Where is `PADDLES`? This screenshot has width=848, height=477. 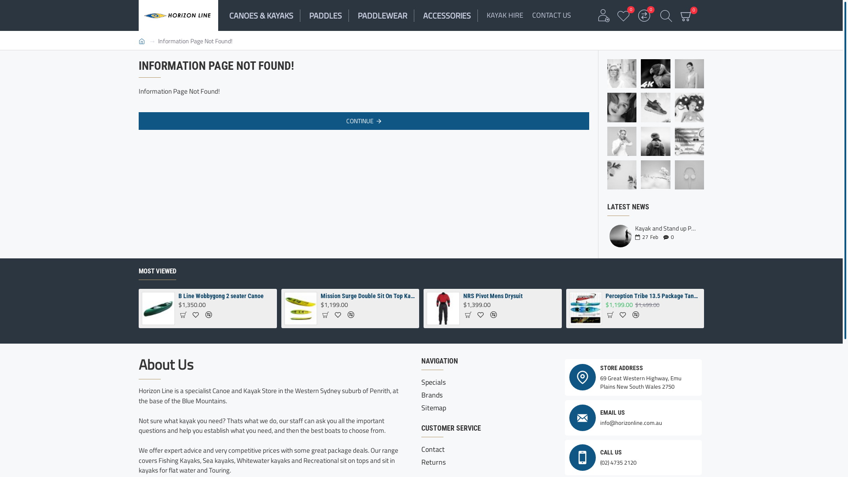 PADDLES is located at coordinates (329, 16).